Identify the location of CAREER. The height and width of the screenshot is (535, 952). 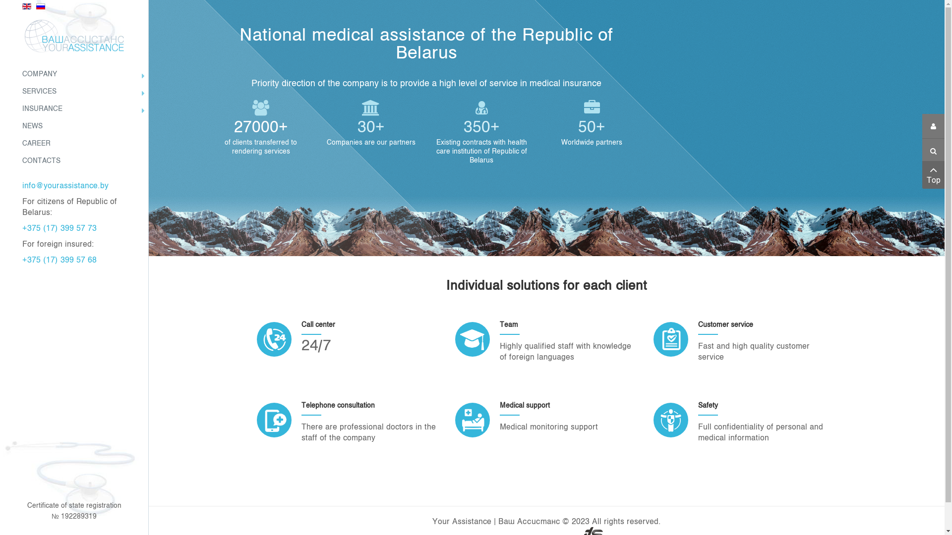
(74, 144).